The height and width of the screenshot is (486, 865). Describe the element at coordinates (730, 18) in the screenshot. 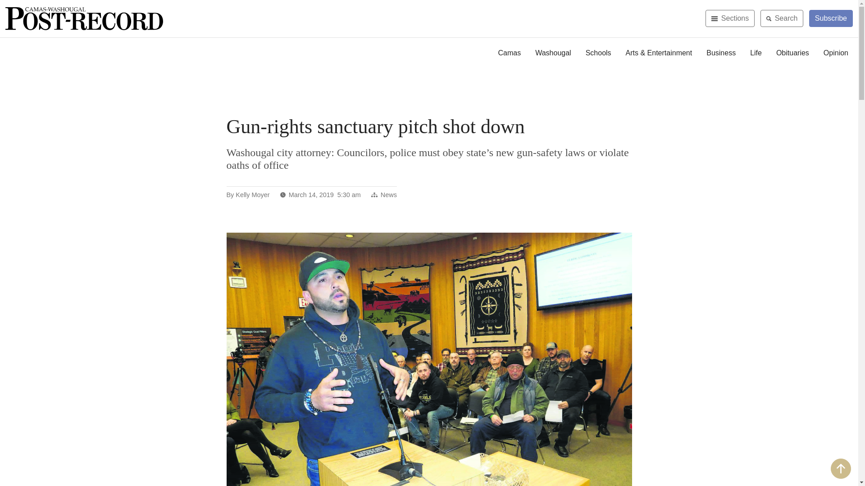

I see `Sections` at that location.